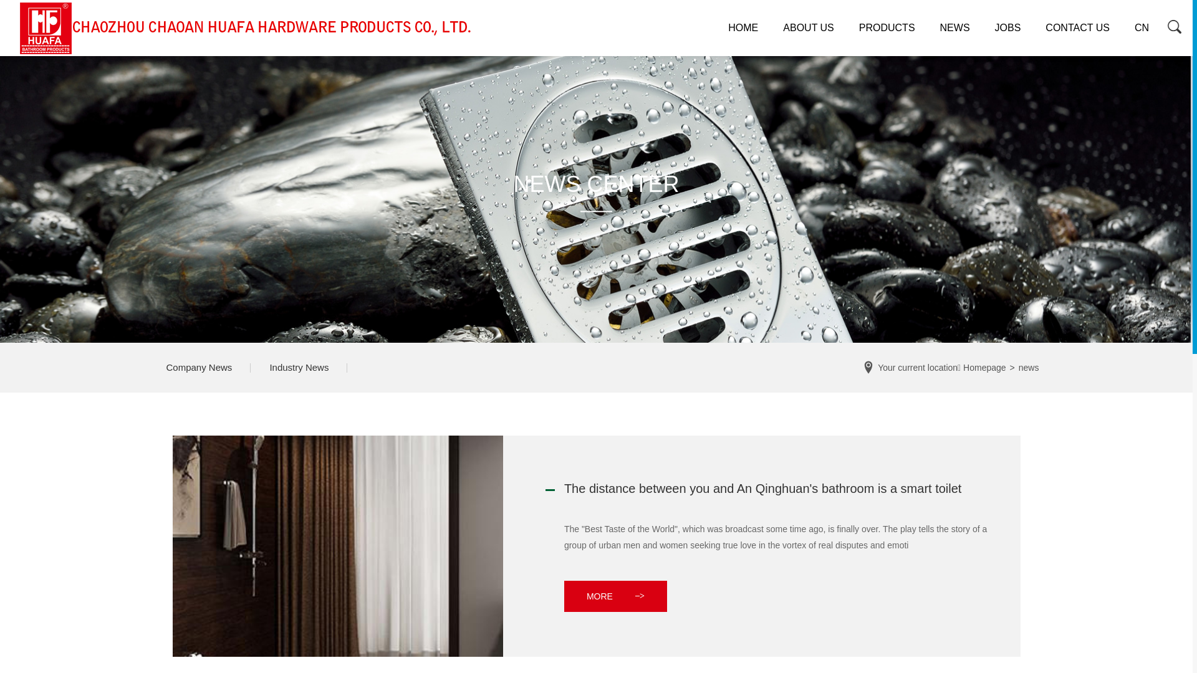  I want to click on HOME, so click(743, 28).